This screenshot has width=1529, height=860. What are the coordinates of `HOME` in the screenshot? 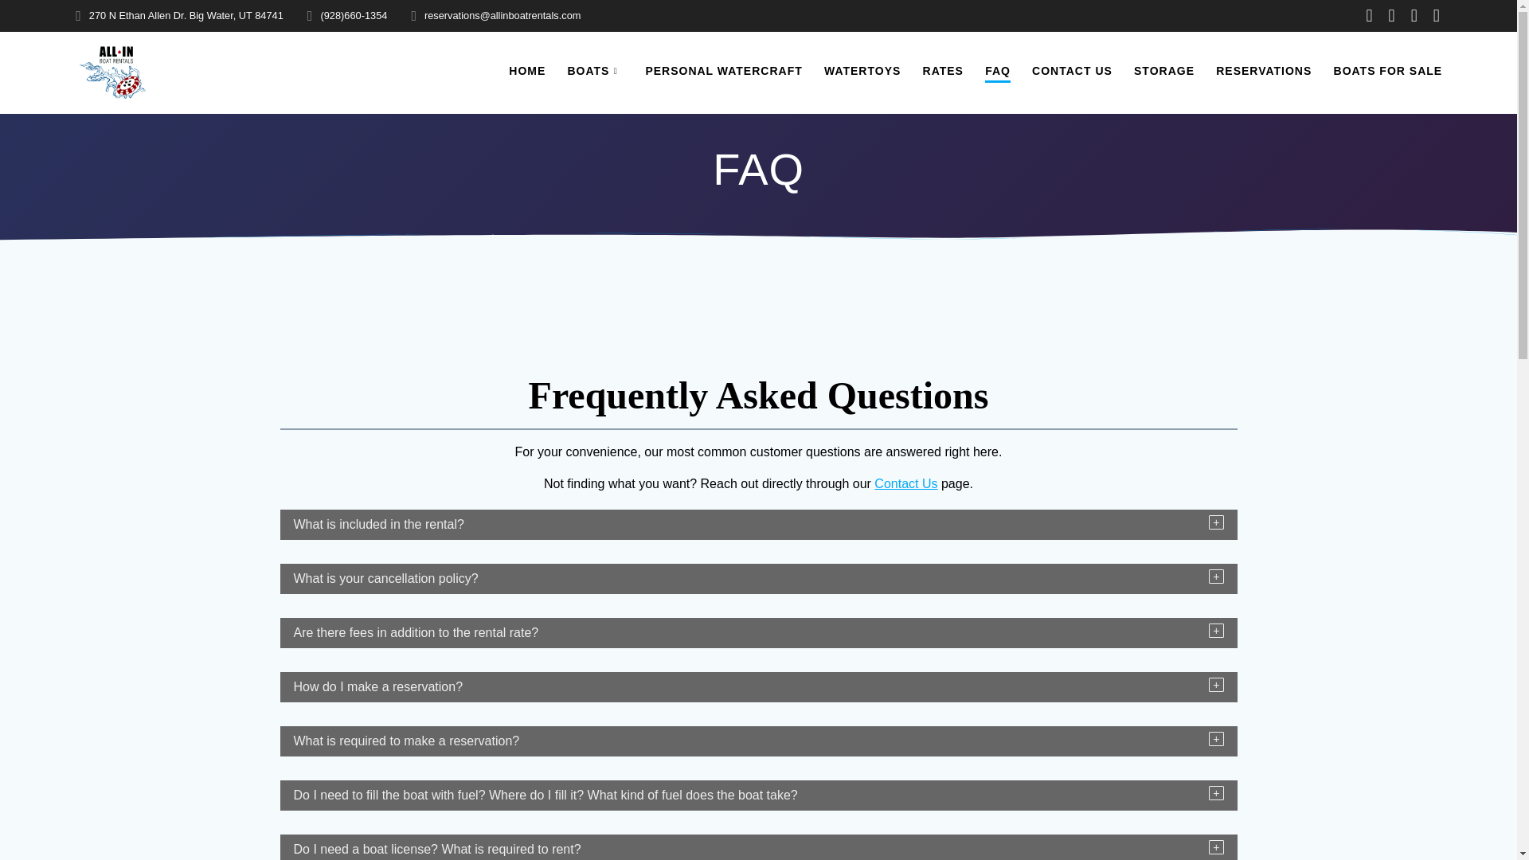 It's located at (527, 70).